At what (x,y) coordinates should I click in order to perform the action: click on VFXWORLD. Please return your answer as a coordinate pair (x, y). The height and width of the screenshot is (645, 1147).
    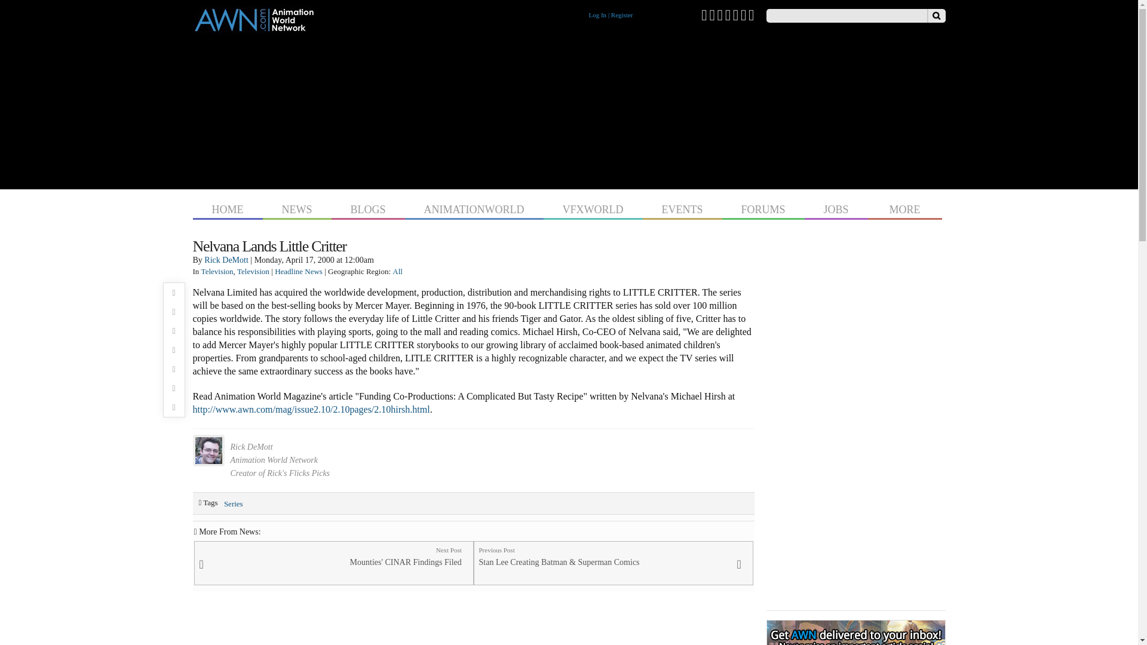
    Looking at the image, I should click on (593, 208).